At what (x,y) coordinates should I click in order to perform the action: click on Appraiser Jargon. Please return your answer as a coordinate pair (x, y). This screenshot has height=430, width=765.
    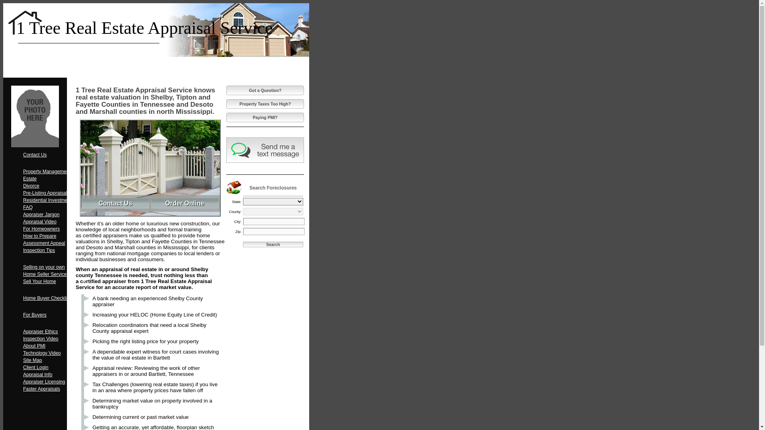
    Looking at the image, I should click on (55, 215).